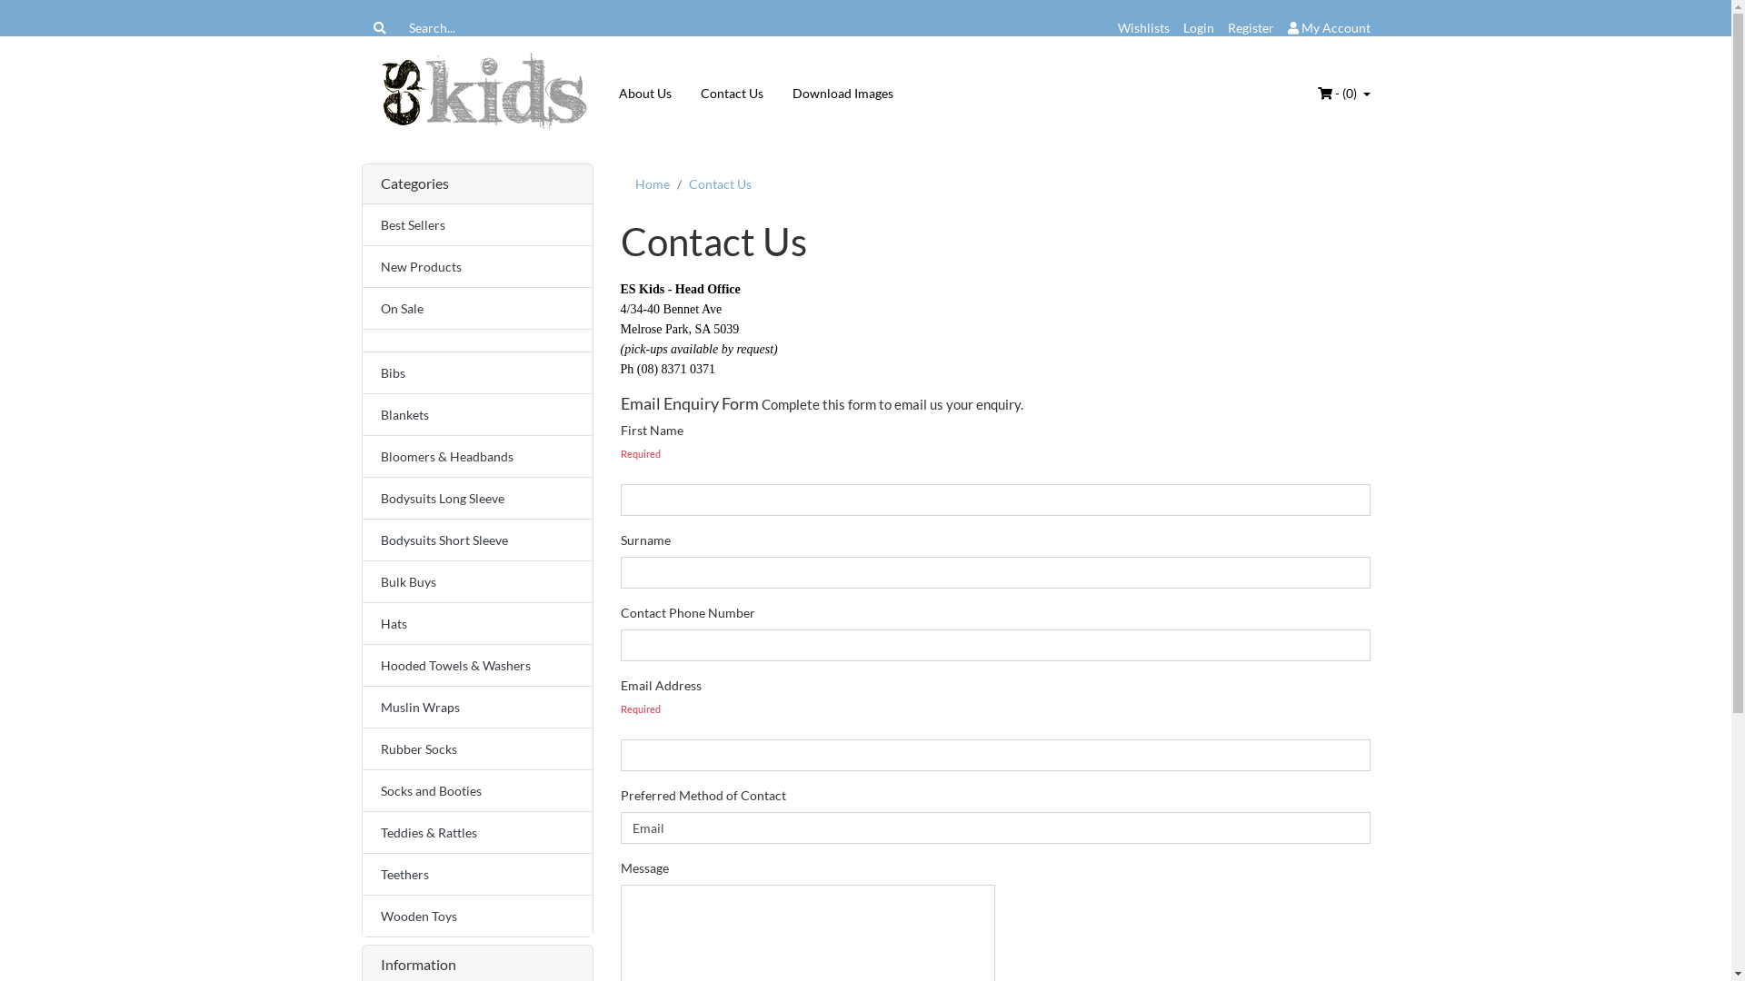  Describe the element at coordinates (843, 93) in the screenshot. I see `Download Images` at that location.